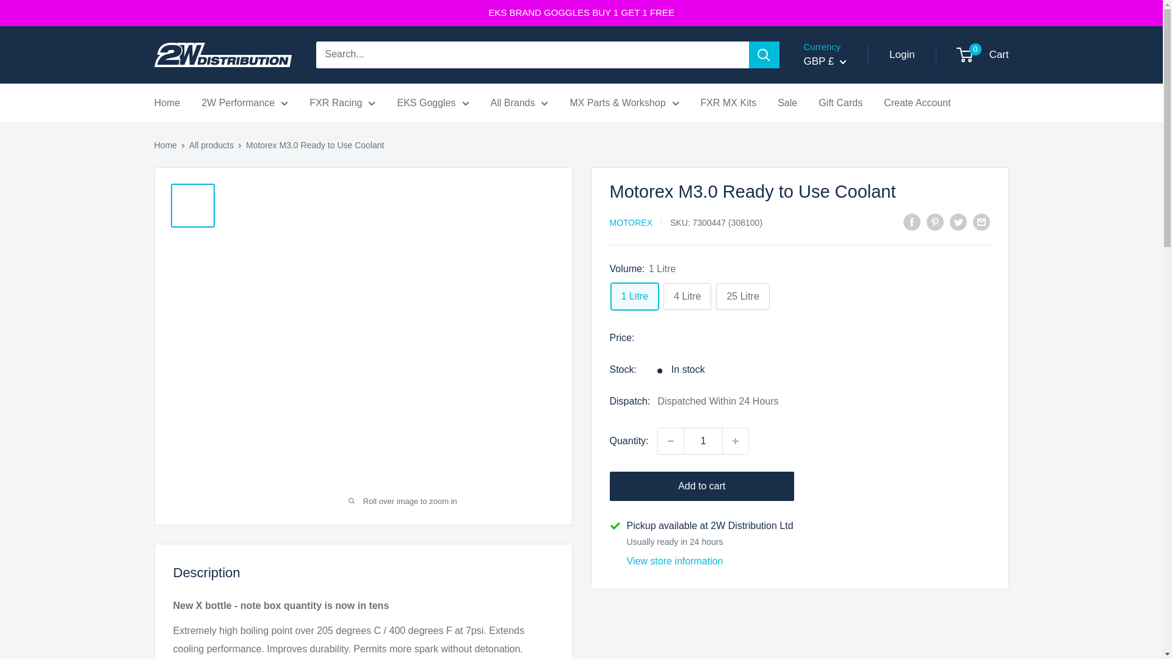  I want to click on 1 Litre, so click(634, 297).